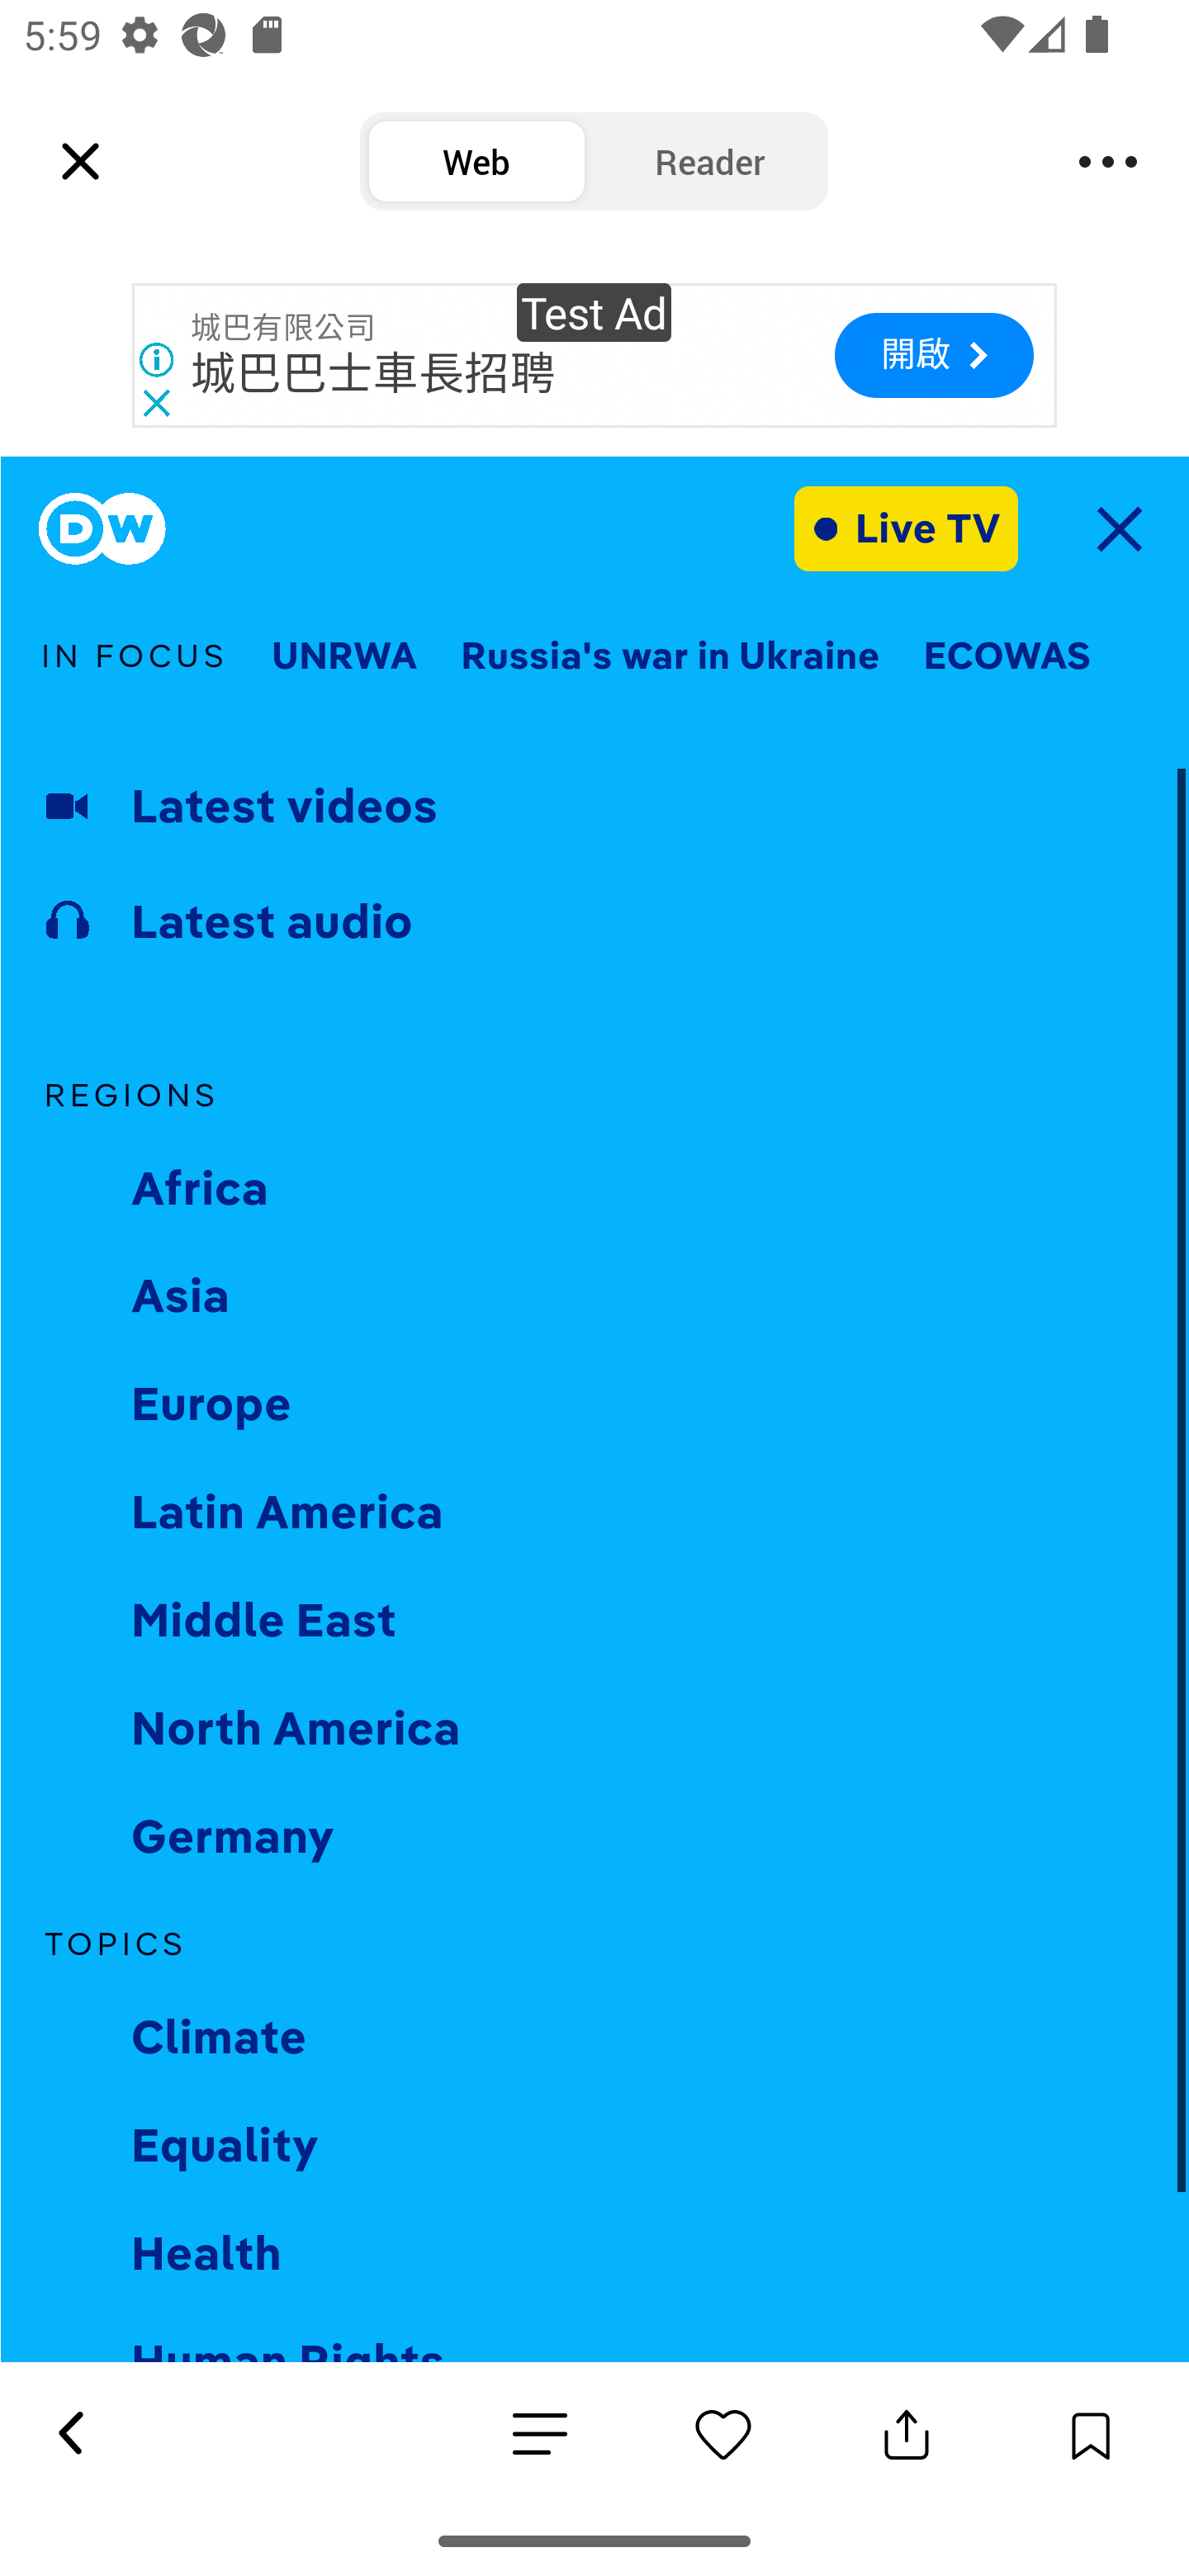  I want to click on Leading Icon, so click(81, 162).